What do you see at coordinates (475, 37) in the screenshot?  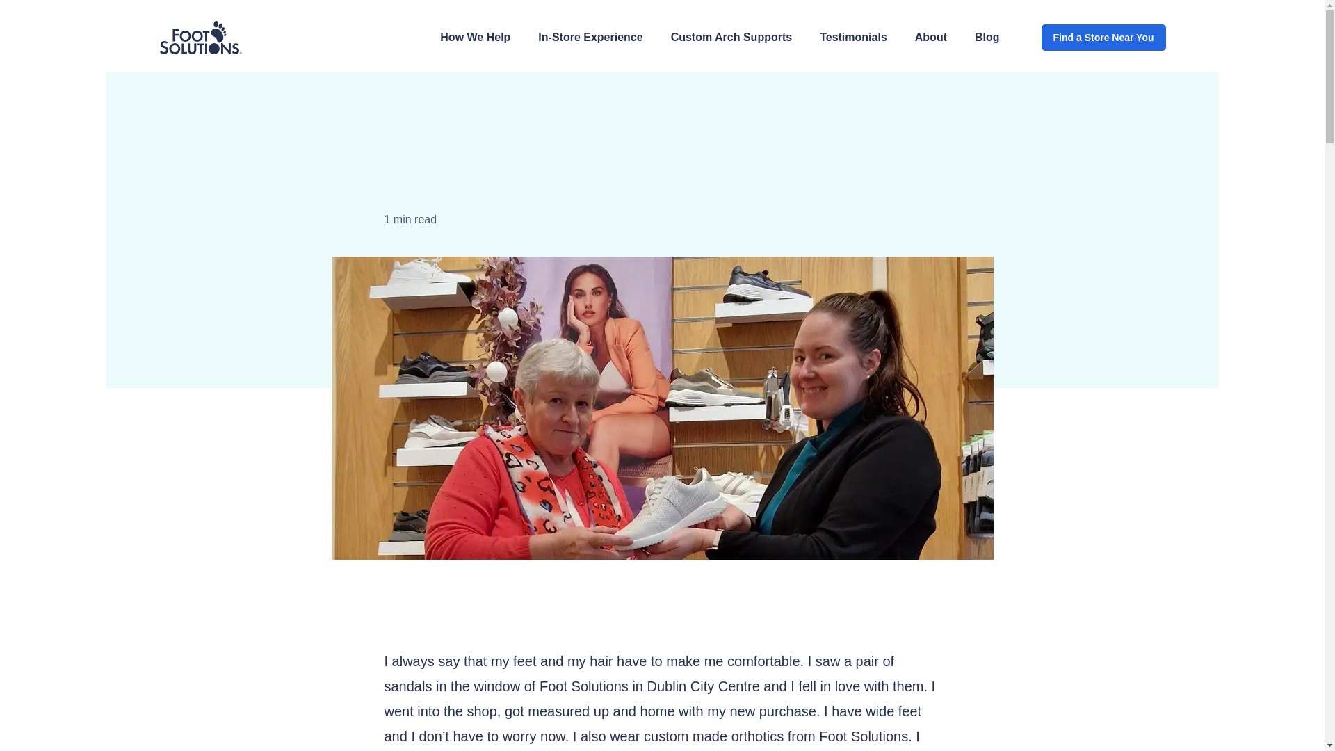 I see `How We Help` at bounding box center [475, 37].